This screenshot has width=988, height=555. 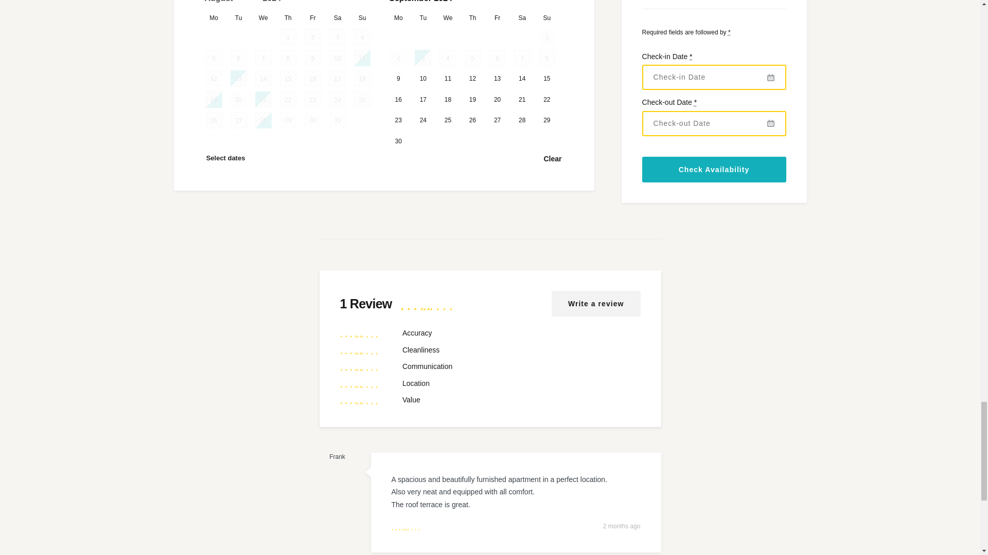 I want to click on Booked, so click(x=288, y=37).